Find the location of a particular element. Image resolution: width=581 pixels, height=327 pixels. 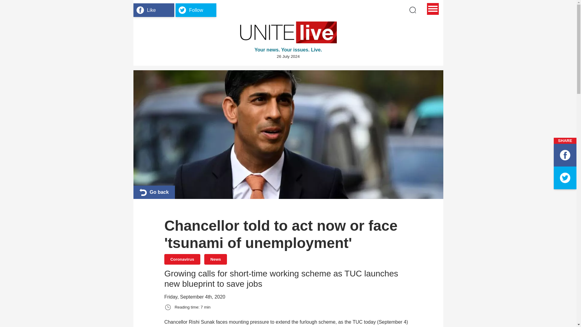

Go back is located at coordinates (154, 192).